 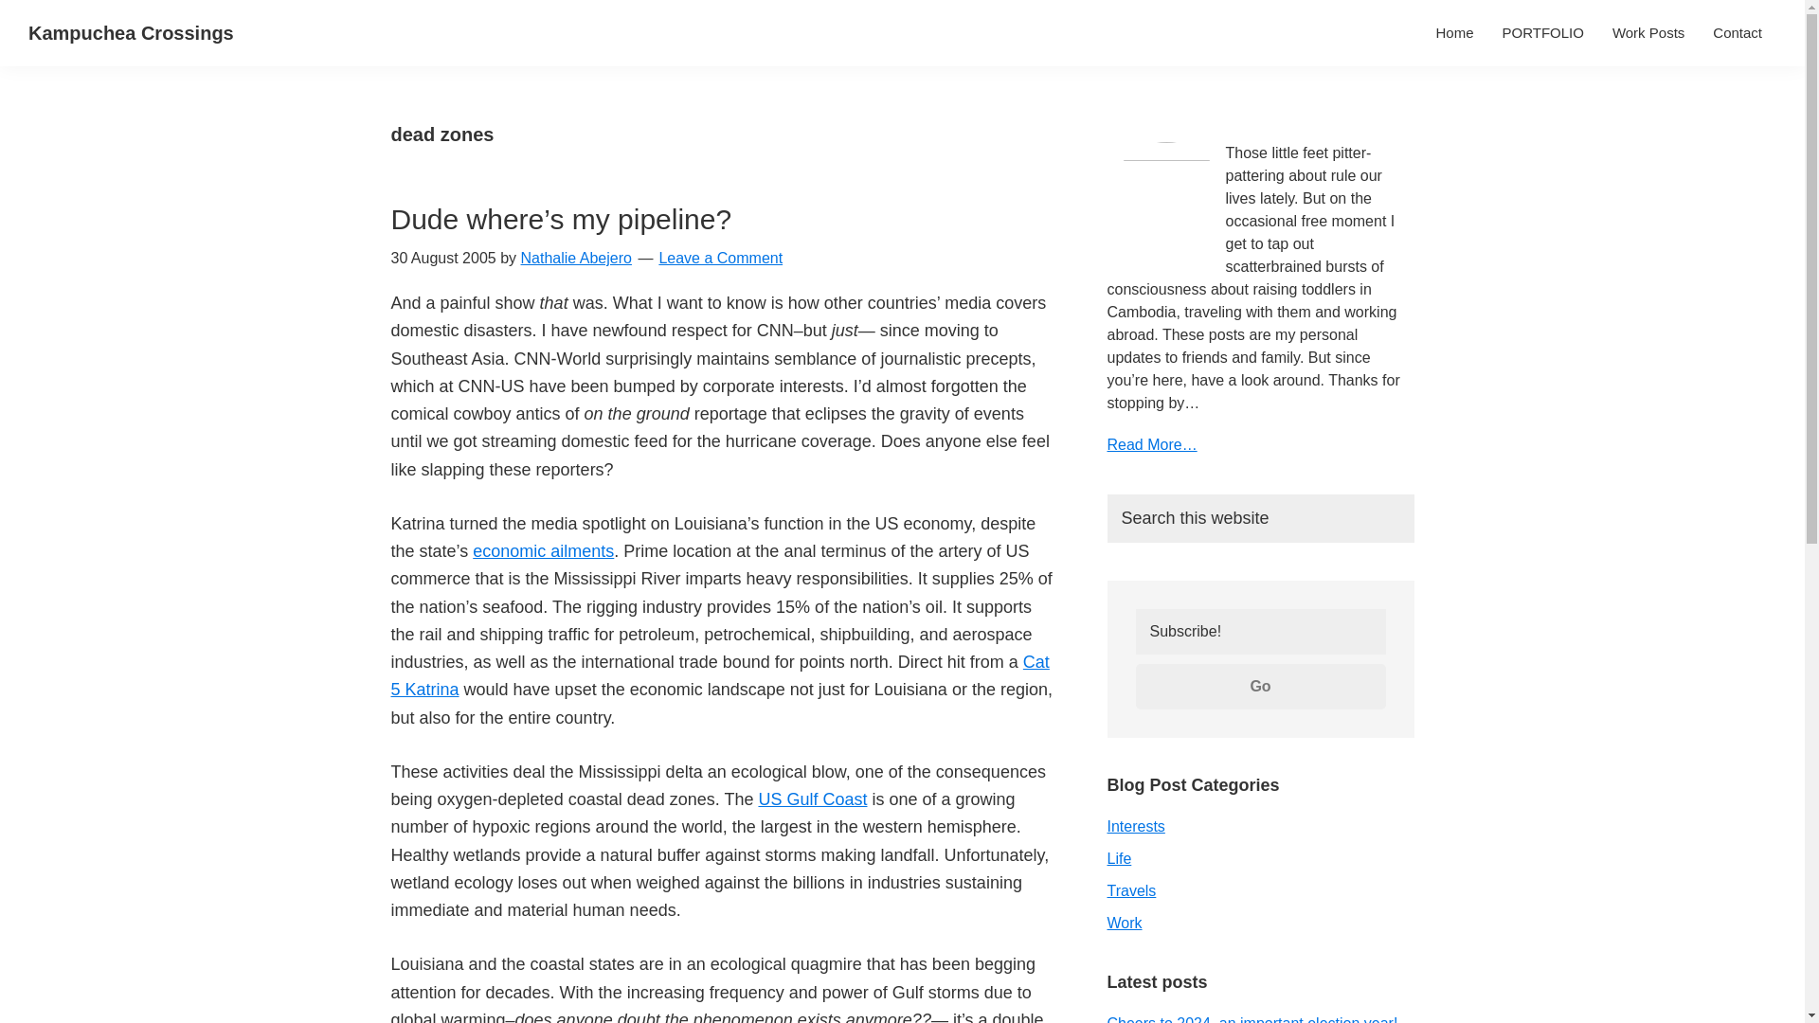 I want to click on Contact, so click(x=1738, y=32).